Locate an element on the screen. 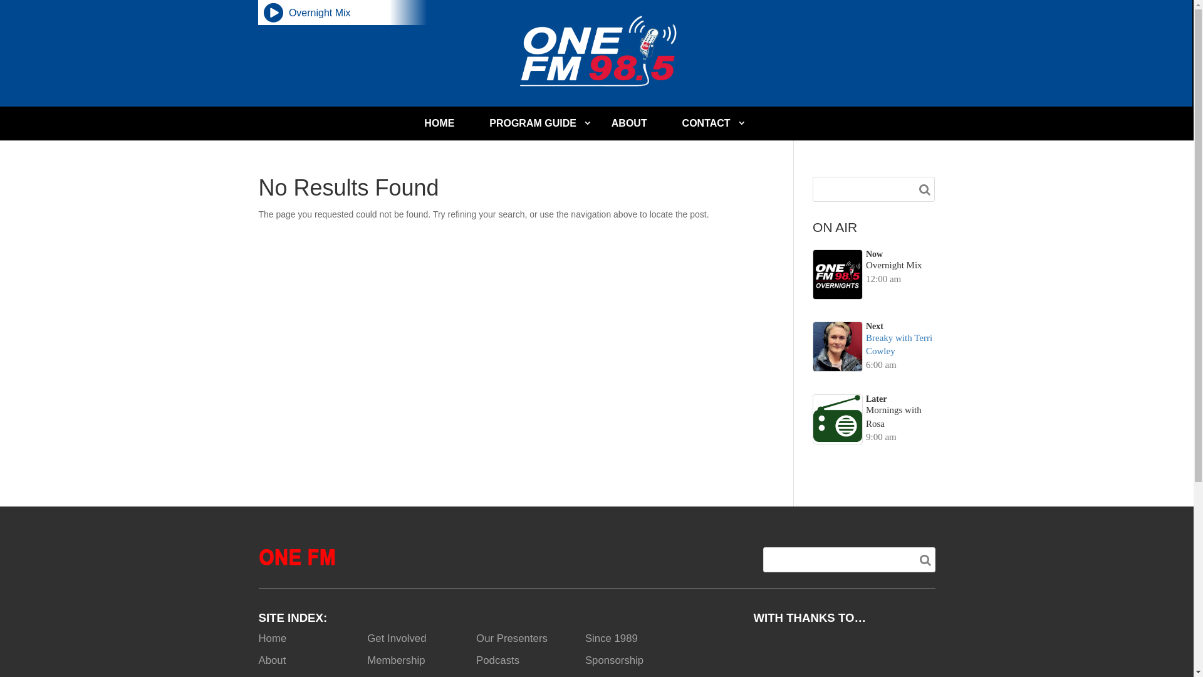 This screenshot has height=677, width=1203. HOME is located at coordinates (439, 123).